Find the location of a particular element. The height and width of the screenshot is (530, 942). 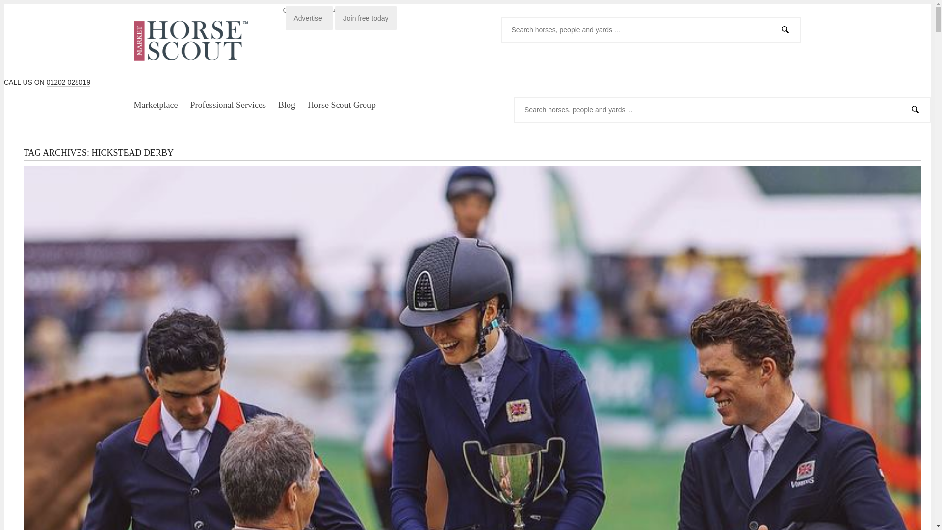

01202 028019 is located at coordinates (68, 82).